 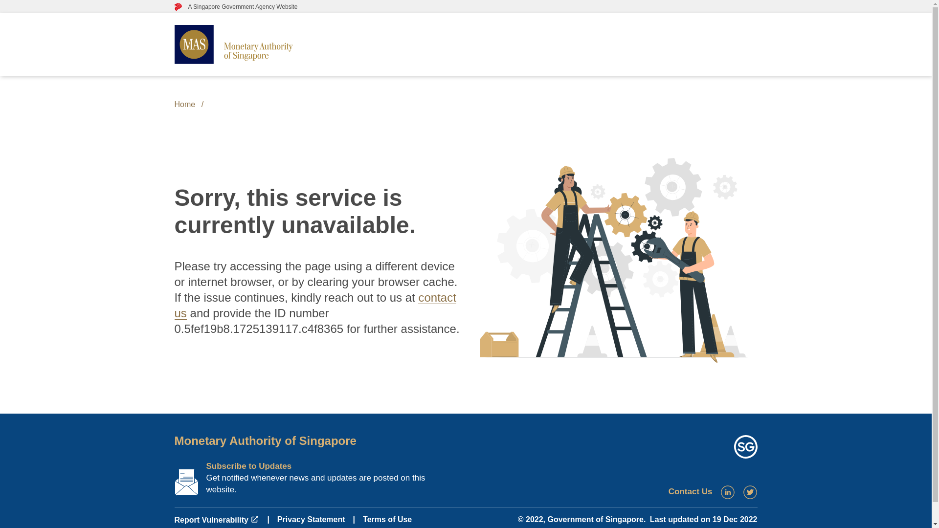 What do you see at coordinates (691, 491) in the screenshot?
I see `Contact Us` at bounding box center [691, 491].